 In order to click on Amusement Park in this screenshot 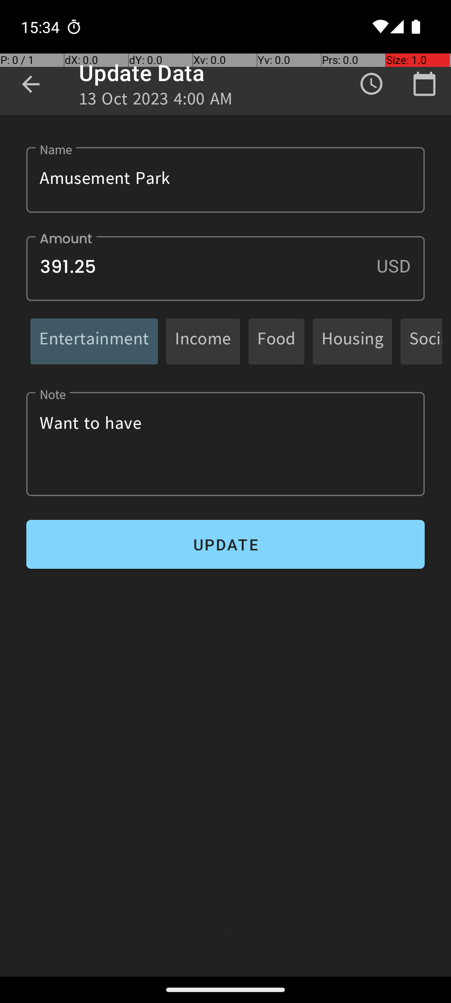, I will do `click(225, 180)`.